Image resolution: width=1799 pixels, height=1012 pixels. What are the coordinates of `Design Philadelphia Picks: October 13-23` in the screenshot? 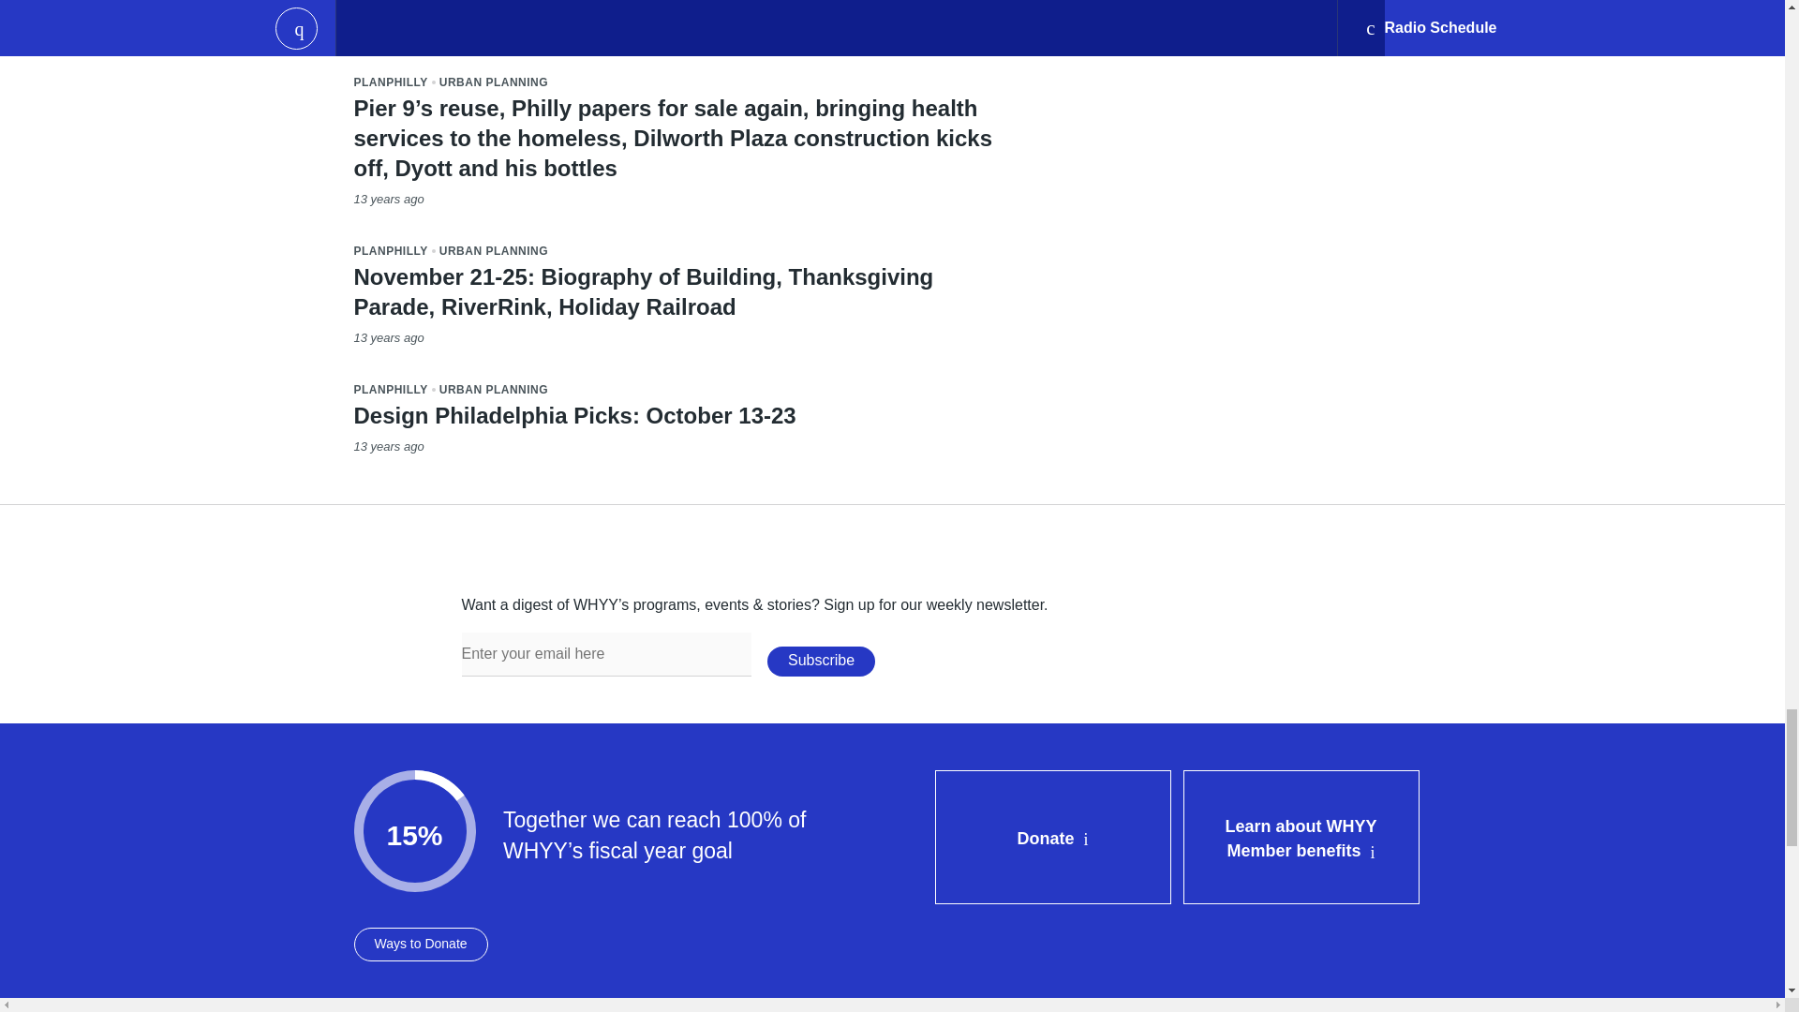 It's located at (575, 414).